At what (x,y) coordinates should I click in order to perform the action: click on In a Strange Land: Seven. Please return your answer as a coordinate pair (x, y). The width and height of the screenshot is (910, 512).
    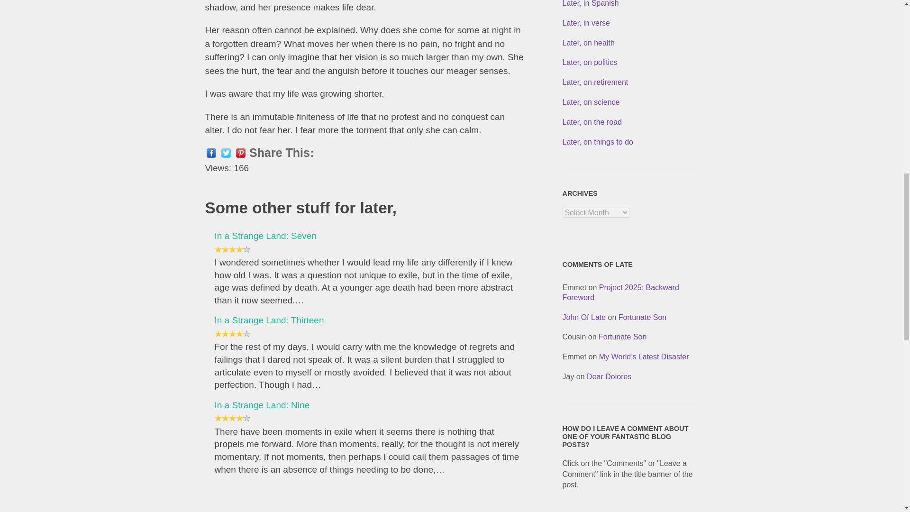
    Looking at the image, I should click on (265, 236).